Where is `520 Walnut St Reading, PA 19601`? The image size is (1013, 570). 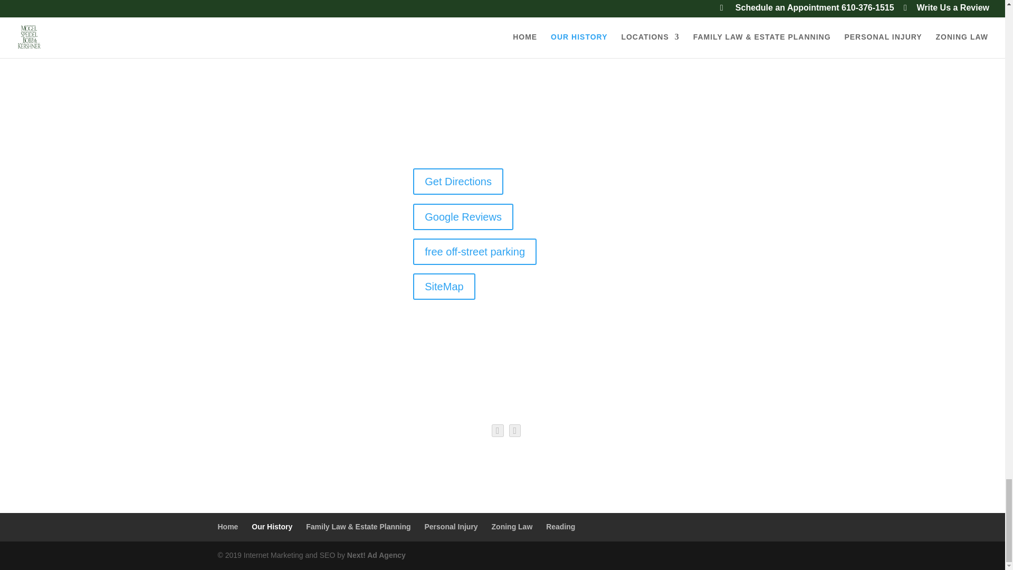 520 Walnut St Reading, PA 19601 is located at coordinates (471, 128).